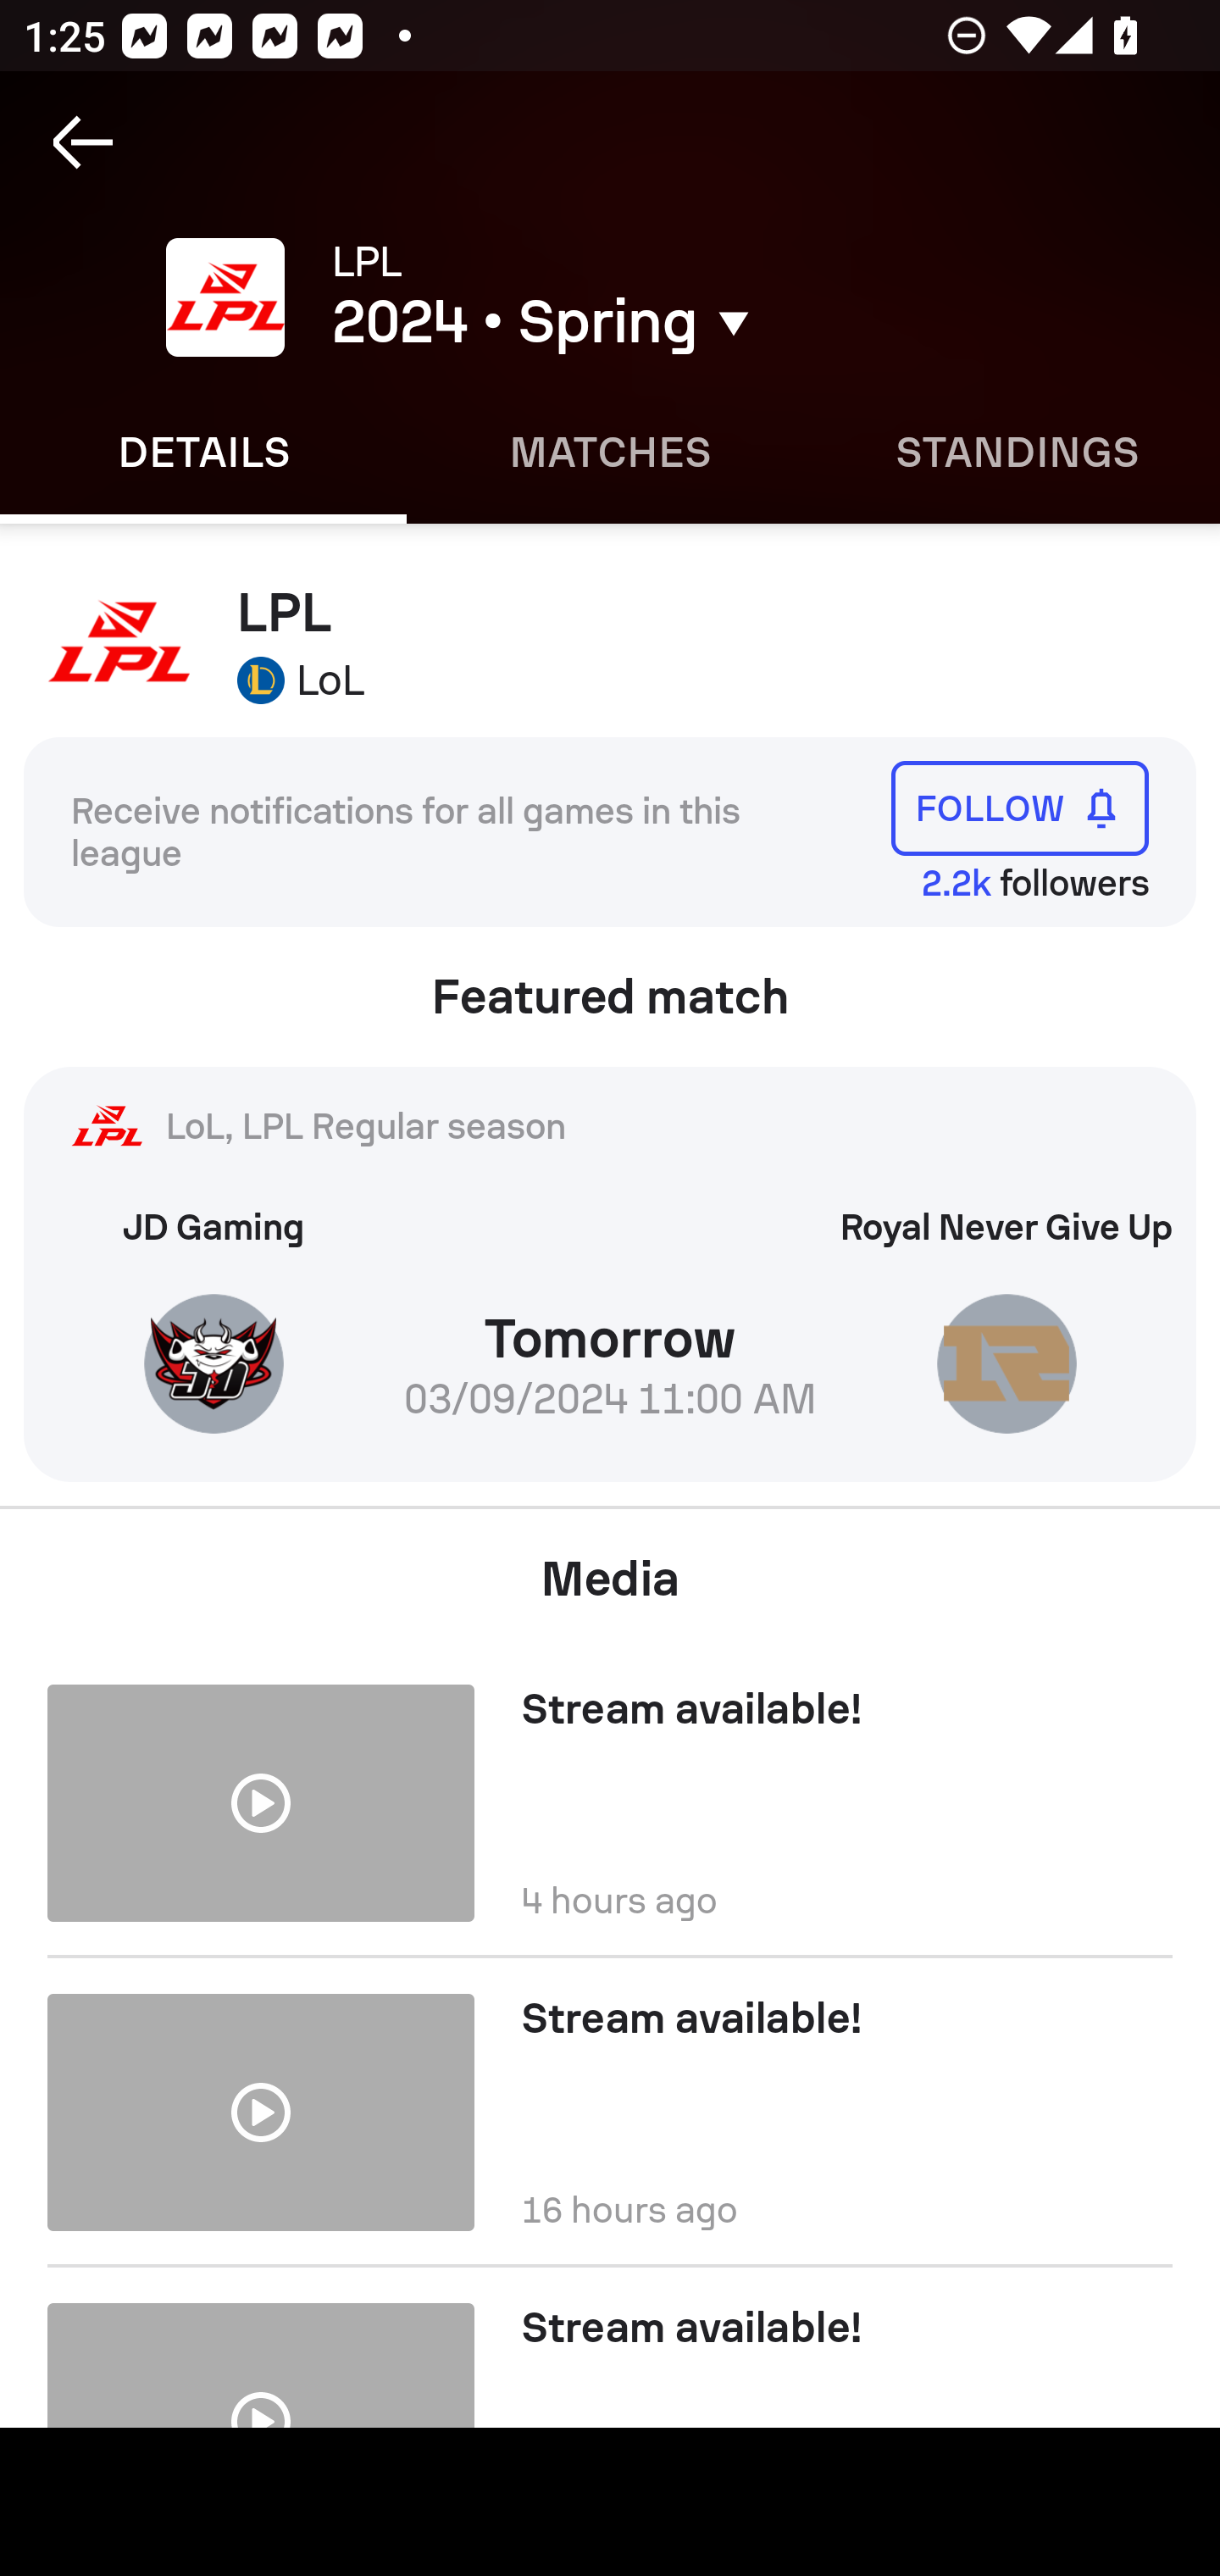 This screenshot has height=2576, width=1220. I want to click on Navigate up, so click(83, 142).